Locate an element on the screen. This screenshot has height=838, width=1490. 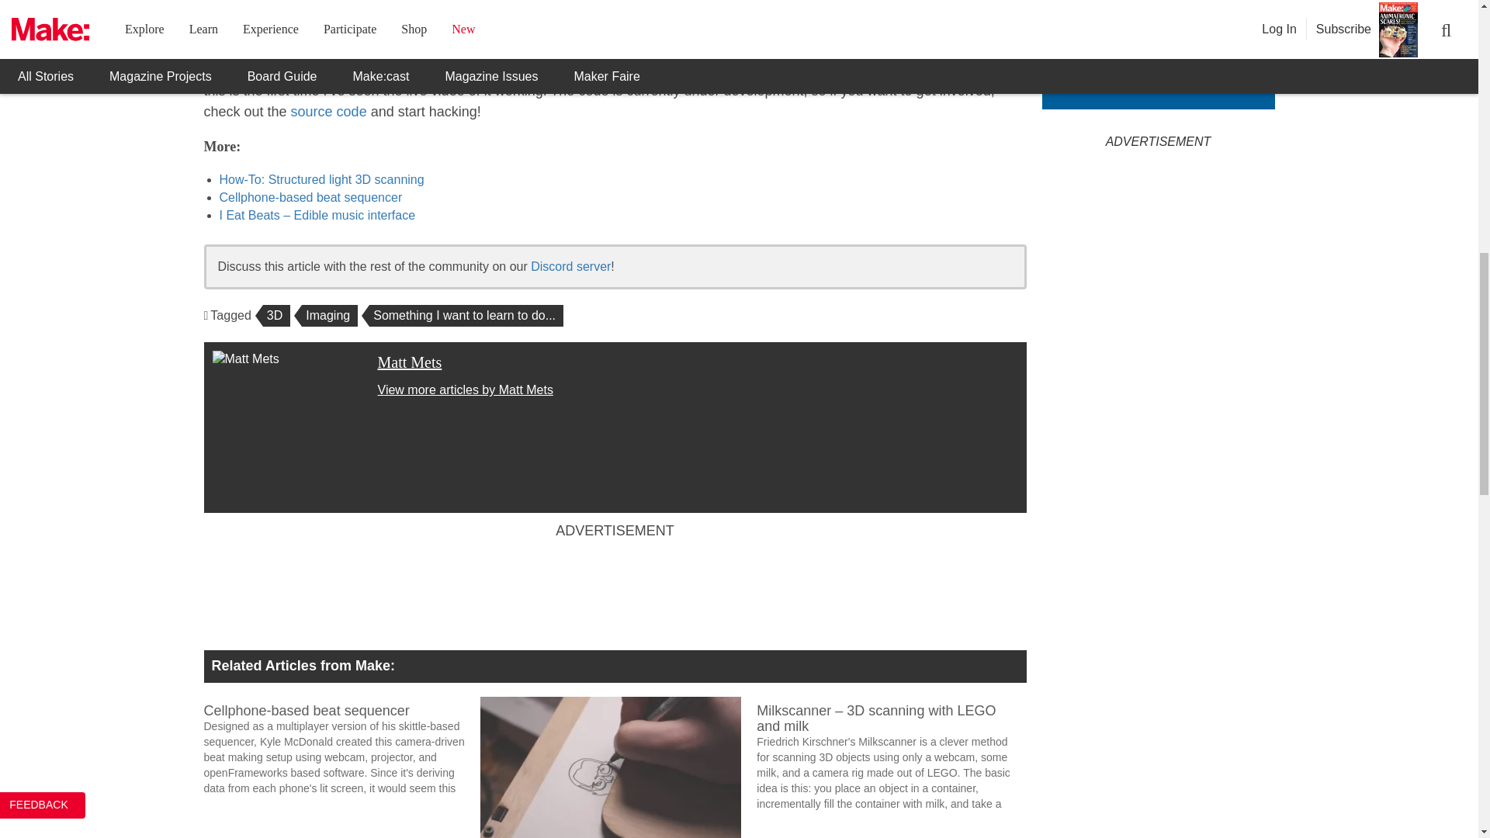
3rd party ad content is located at coordinates (615, 590).